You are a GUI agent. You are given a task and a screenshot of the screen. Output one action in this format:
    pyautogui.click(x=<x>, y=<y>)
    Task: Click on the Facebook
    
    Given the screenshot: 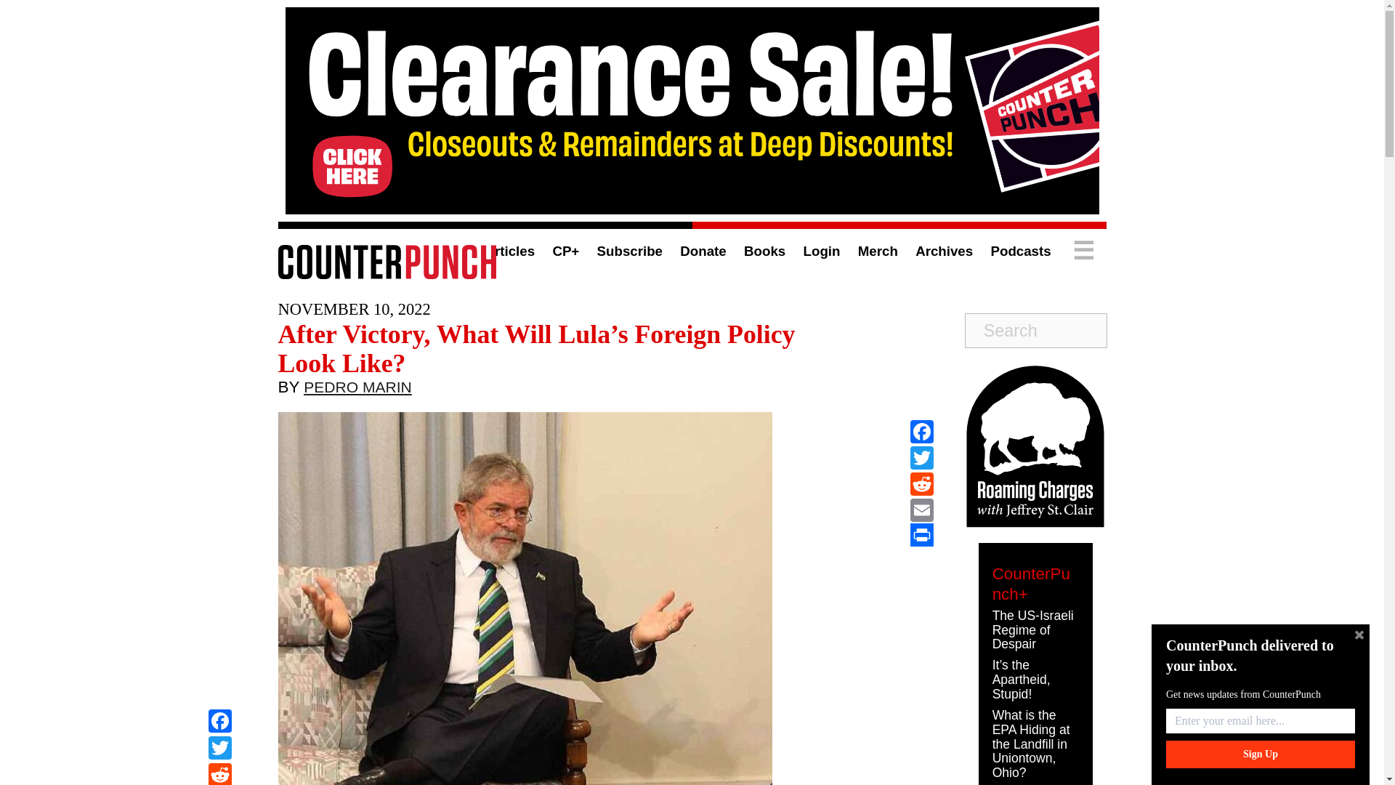 What is the action you would take?
    pyautogui.click(x=219, y=722)
    